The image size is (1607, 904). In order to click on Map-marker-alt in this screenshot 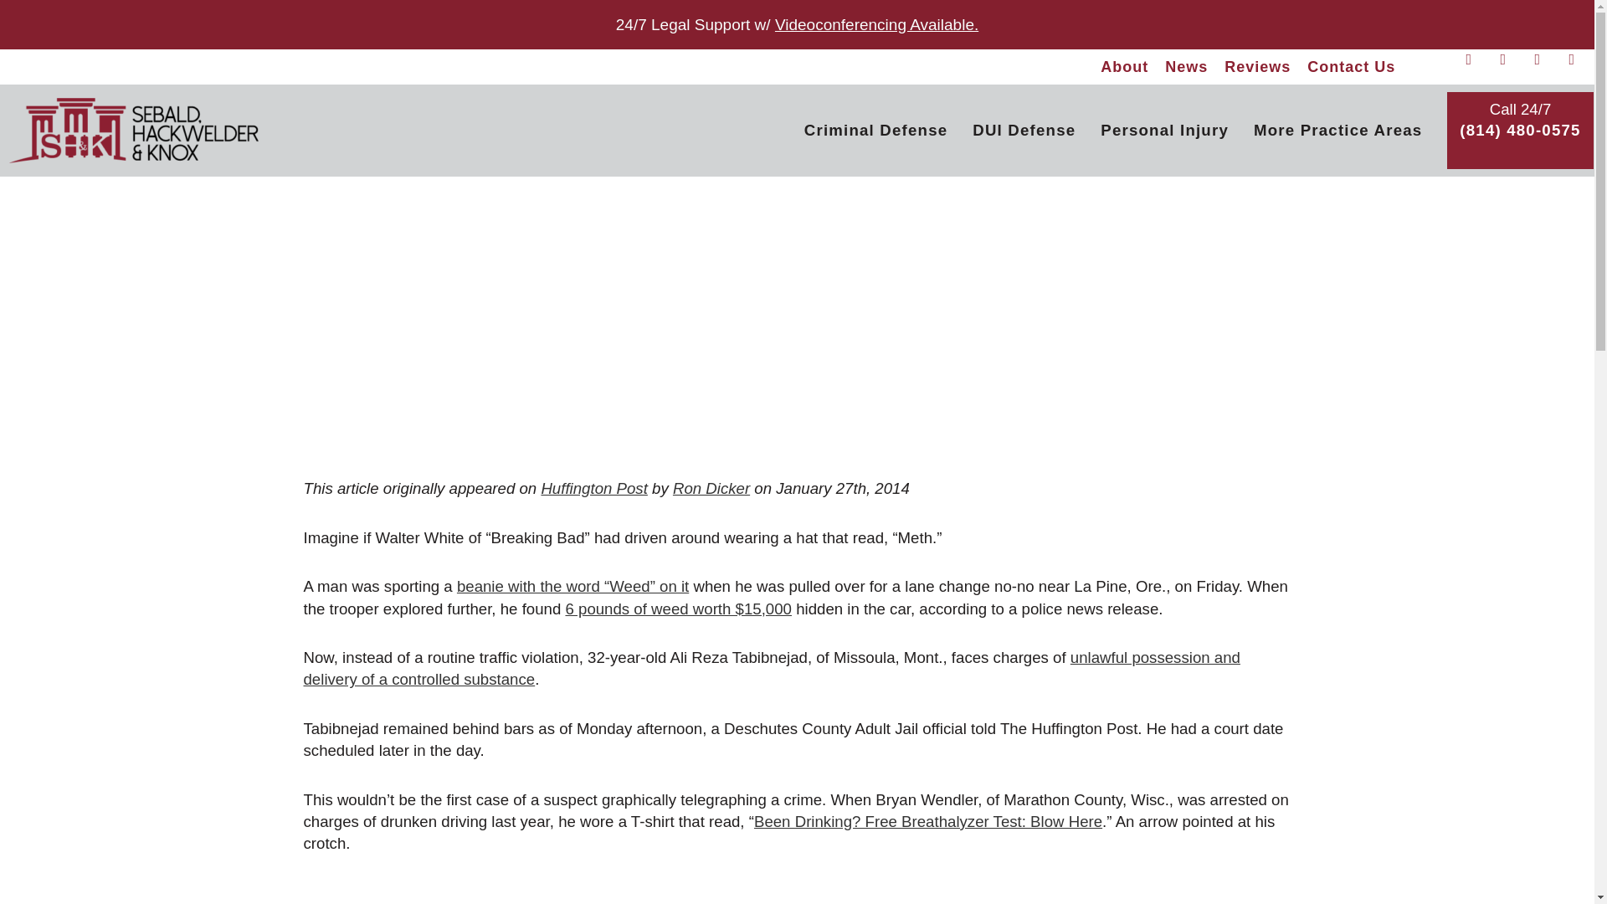, I will do `click(1545, 67)`.